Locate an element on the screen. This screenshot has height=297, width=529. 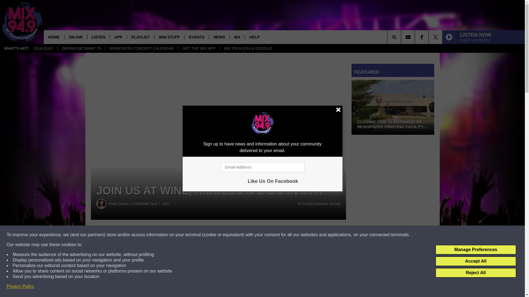
LISTEN is located at coordinates (99, 37).